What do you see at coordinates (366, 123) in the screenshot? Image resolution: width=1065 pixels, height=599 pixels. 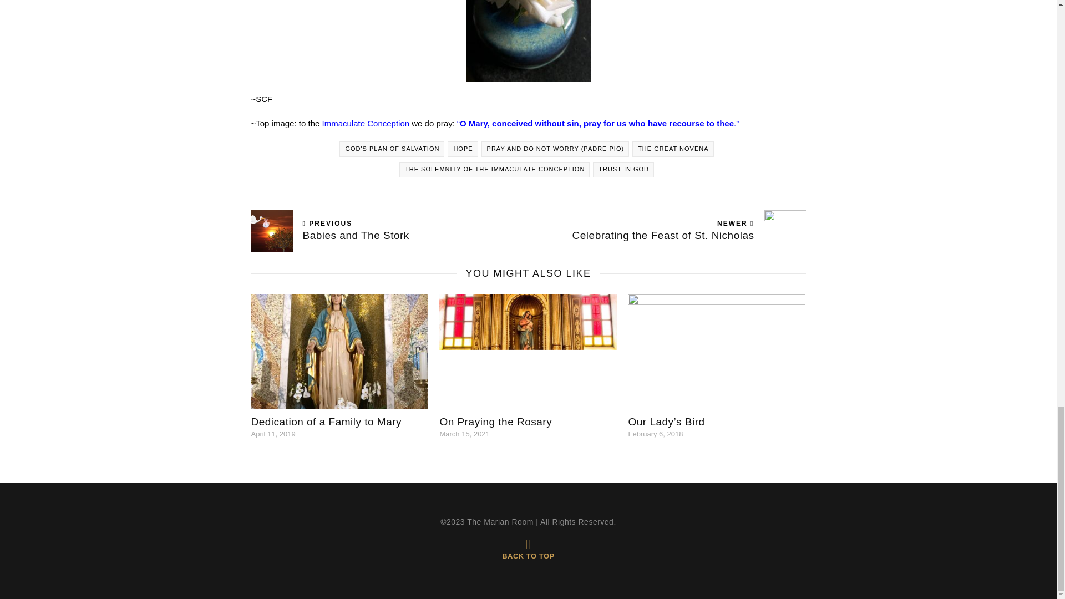 I see `THE GREAT NOVENA` at bounding box center [366, 123].